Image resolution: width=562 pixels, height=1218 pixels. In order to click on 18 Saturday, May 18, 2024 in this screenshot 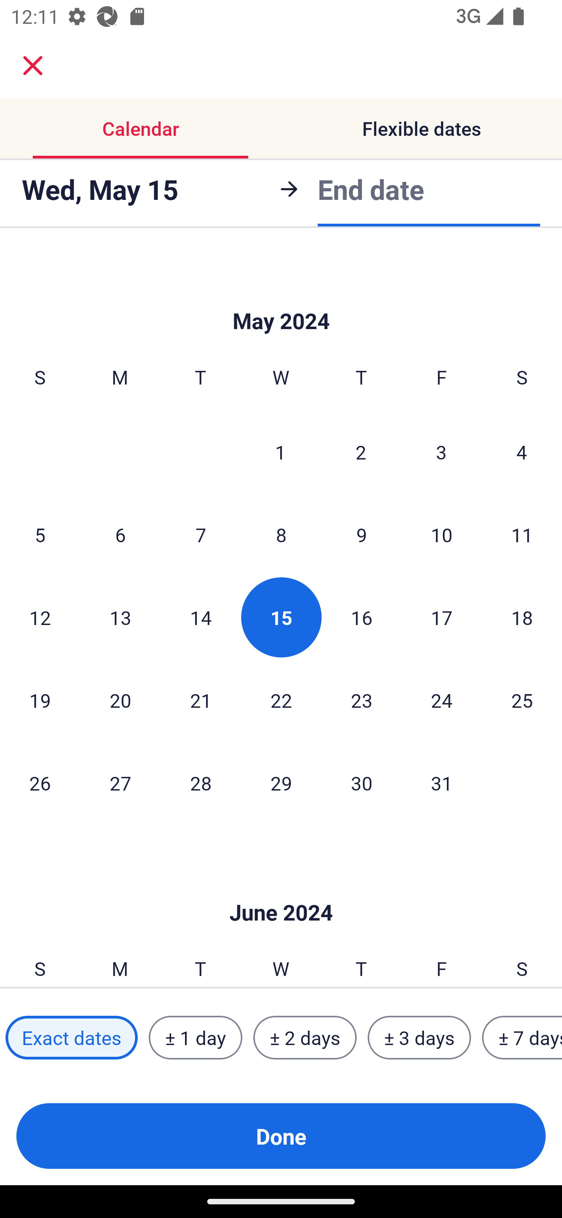, I will do `click(522, 617)`.